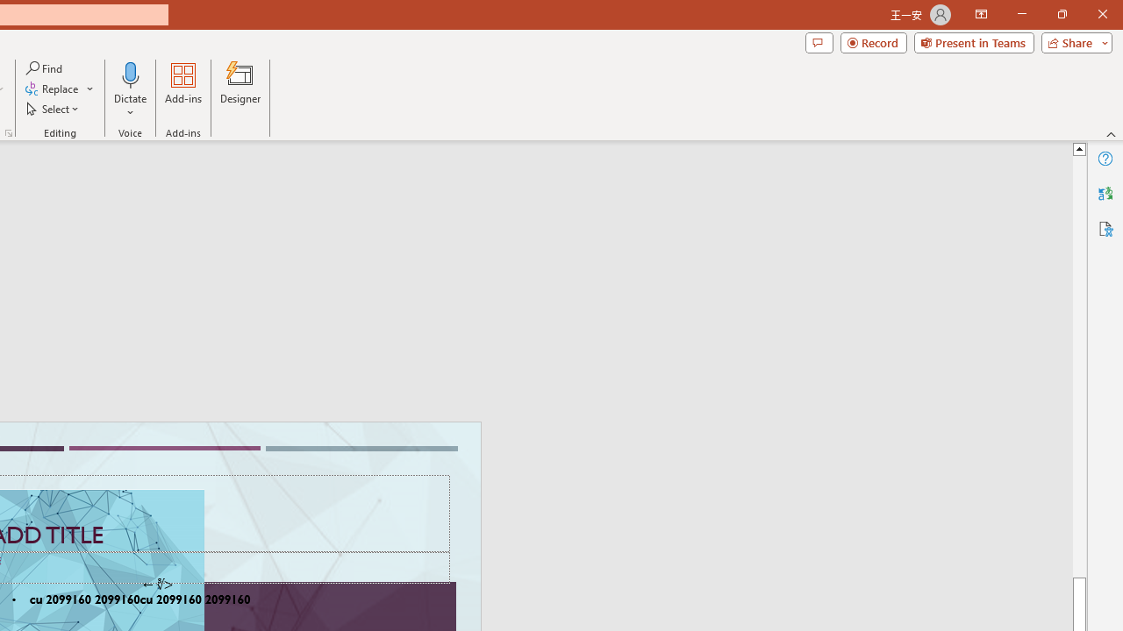  Describe the element at coordinates (1062, 14) in the screenshot. I see `Restore Down` at that location.